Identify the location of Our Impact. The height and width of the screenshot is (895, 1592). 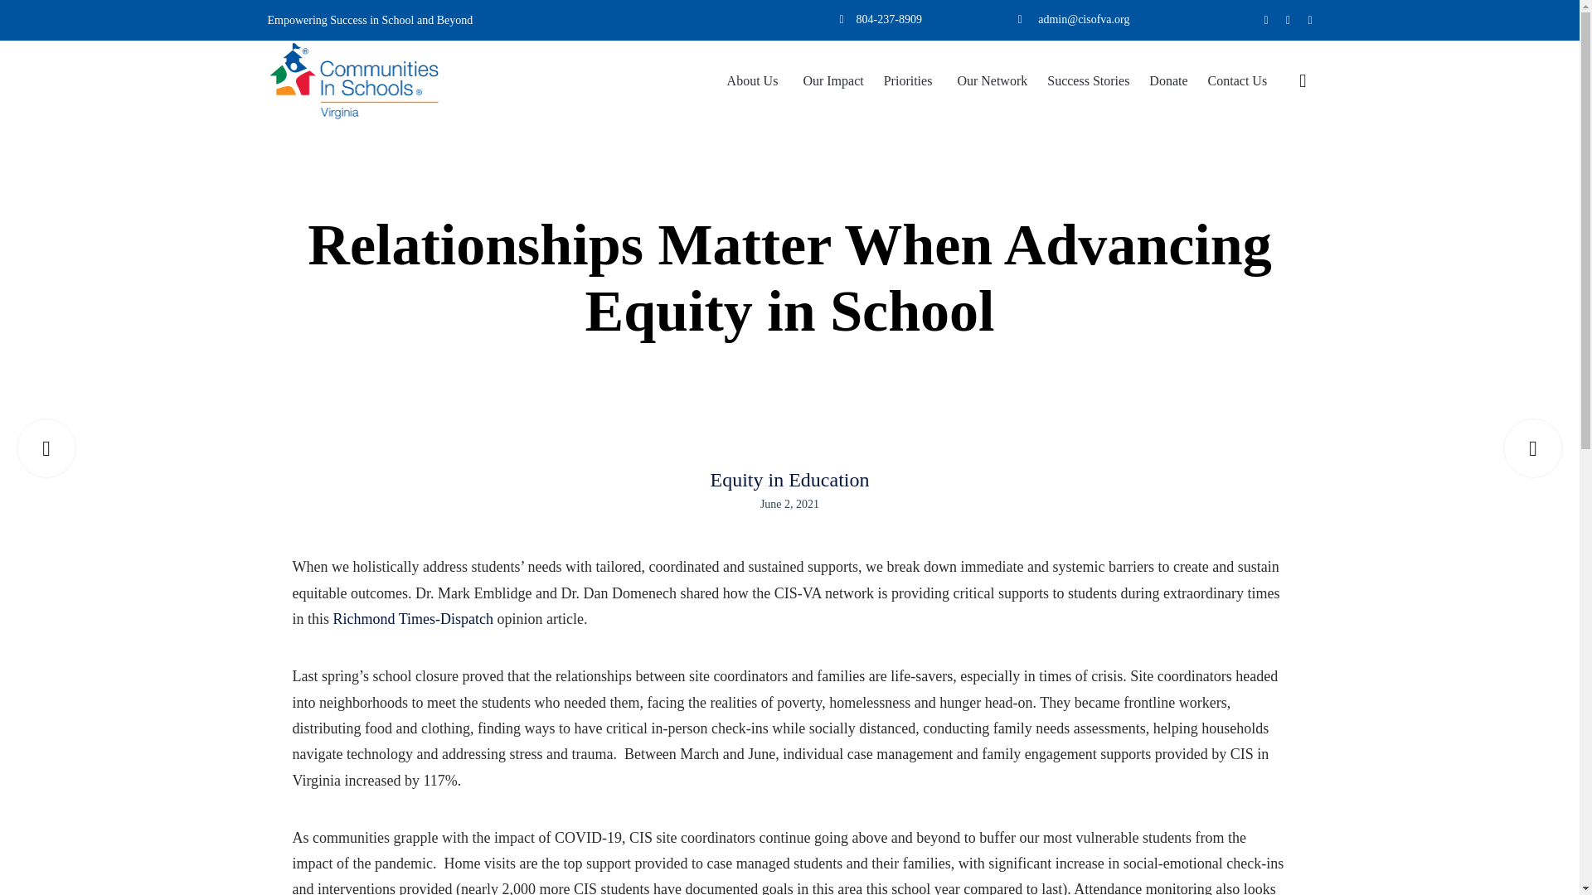
(832, 81).